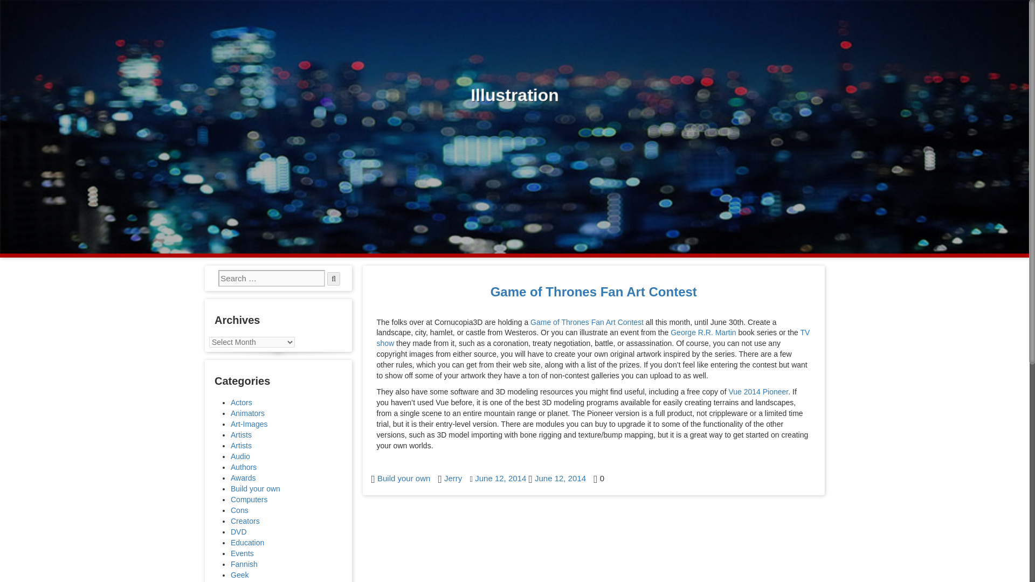 Image resolution: width=1035 pixels, height=582 pixels. I want to click on June 12, 2014, so click(500, 479).